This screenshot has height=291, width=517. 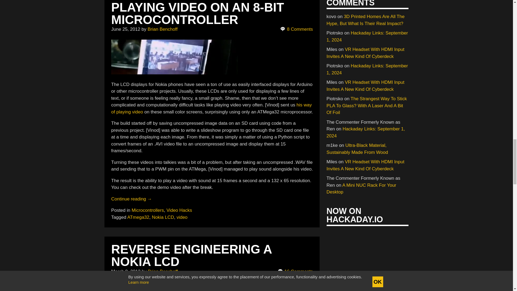 What do you see at coordinates (163, 271) in the screenshot?
I see `Posts by Brian Benchoff` at bounding box center [163, 271].